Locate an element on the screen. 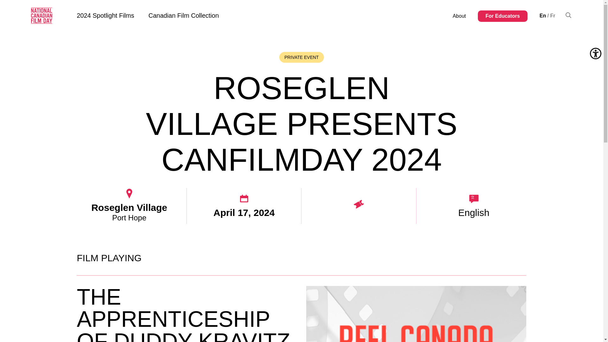  About is located at coordinates (459, 16).